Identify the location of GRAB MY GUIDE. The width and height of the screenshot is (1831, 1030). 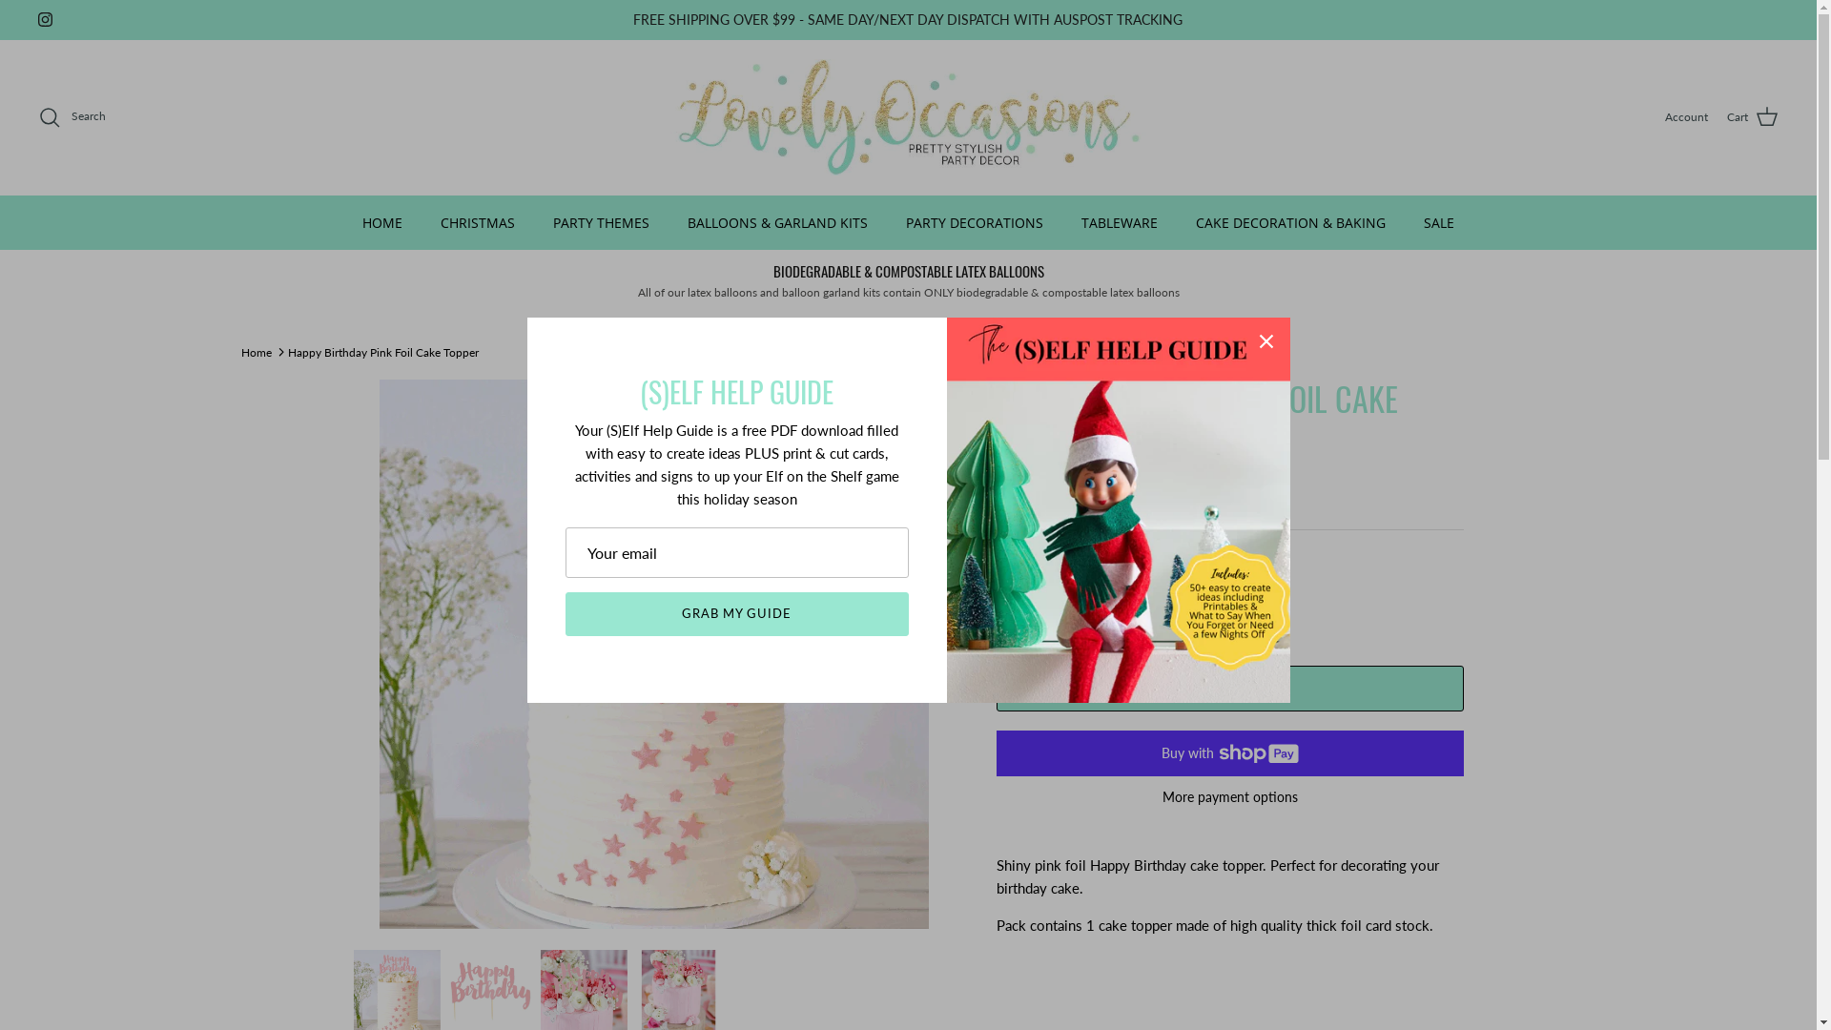
(736, 614).